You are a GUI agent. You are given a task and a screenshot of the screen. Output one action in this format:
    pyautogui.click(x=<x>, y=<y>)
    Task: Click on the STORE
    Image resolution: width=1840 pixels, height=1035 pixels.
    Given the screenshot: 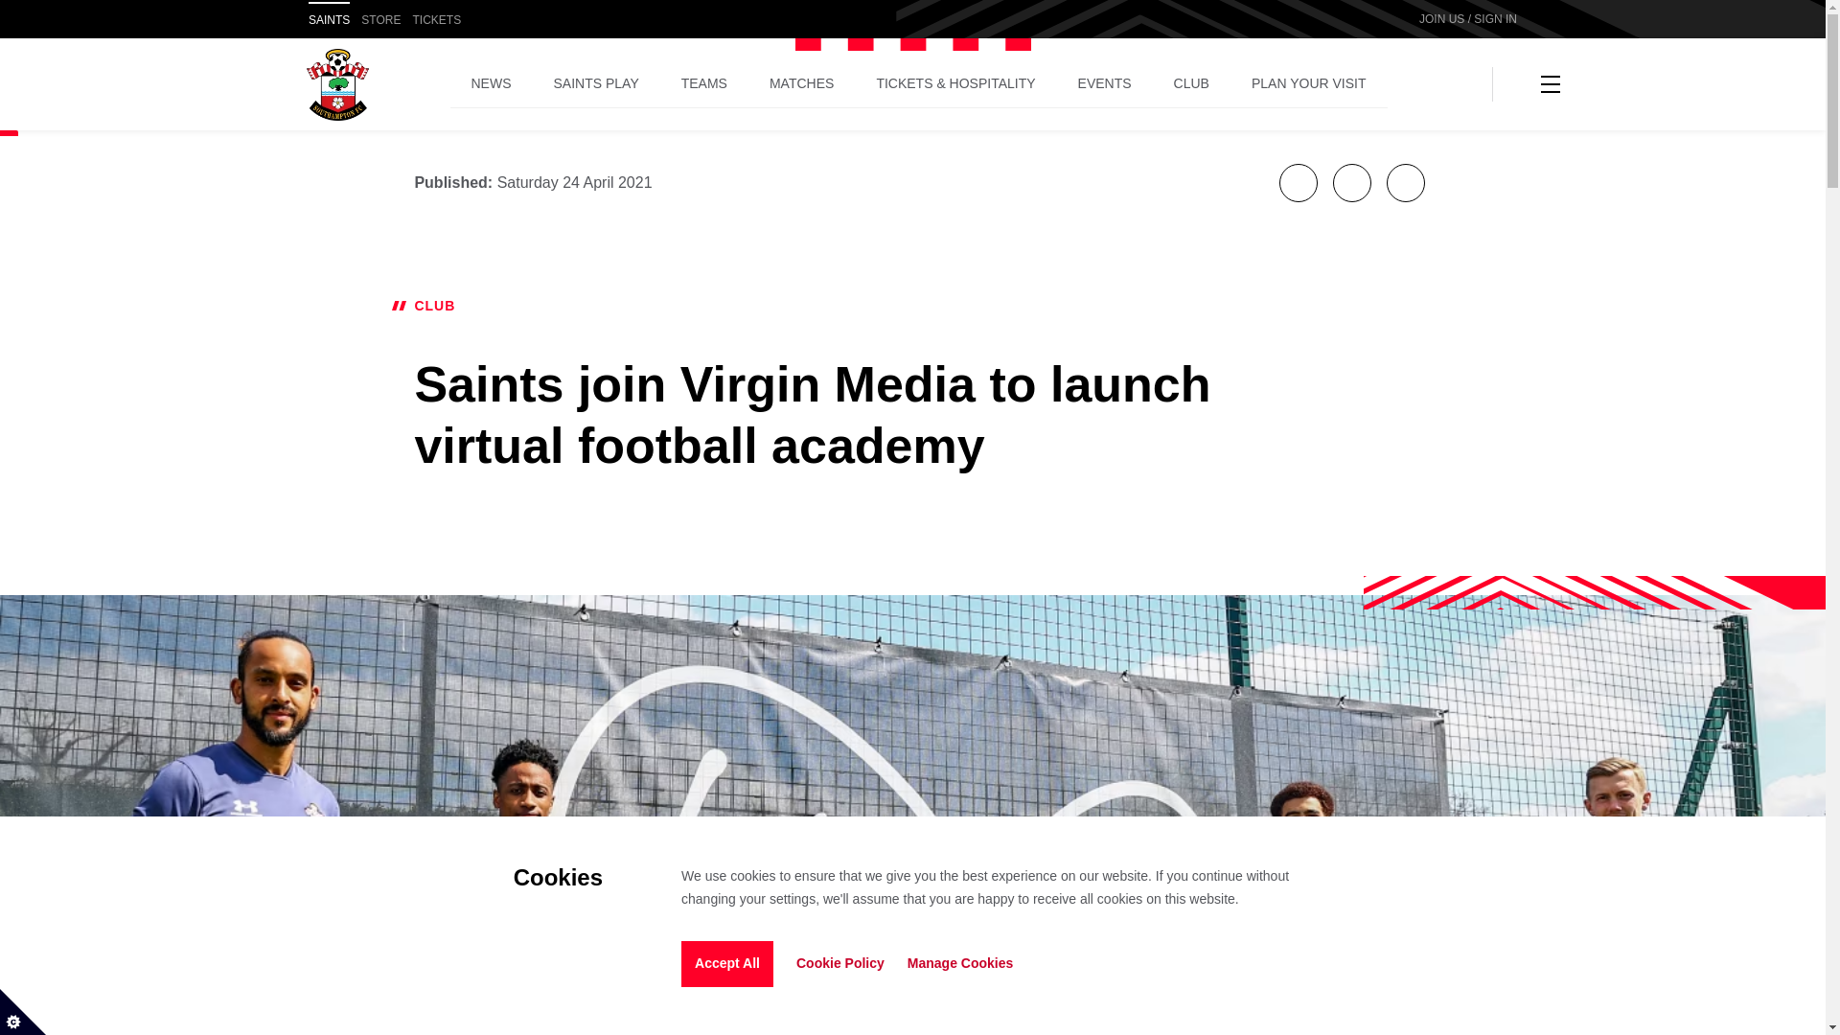 What is the action you would take?
    pyautogui.click(x=380, y=21)
    